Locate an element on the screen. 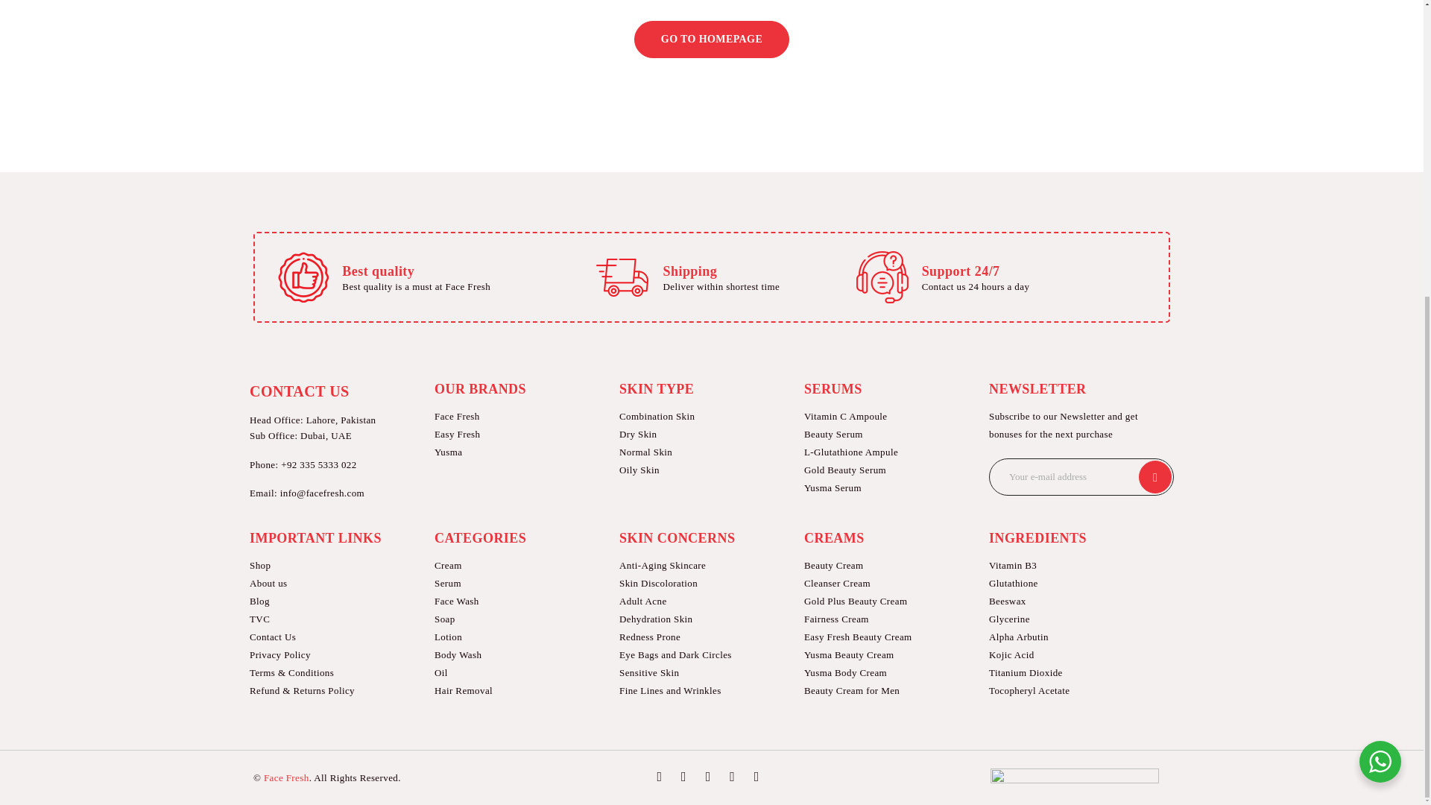  Watch Us is located at coordinates (683, 775).